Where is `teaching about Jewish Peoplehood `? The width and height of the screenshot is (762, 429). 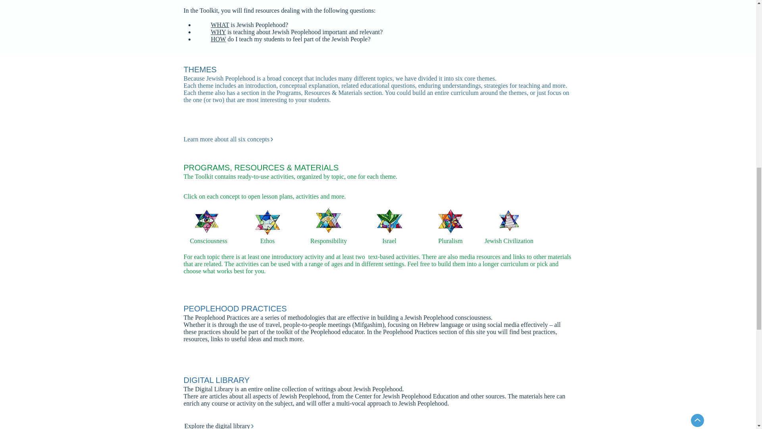 teaching about Jewish Peoplehood  is located at coordinates (278, 32).